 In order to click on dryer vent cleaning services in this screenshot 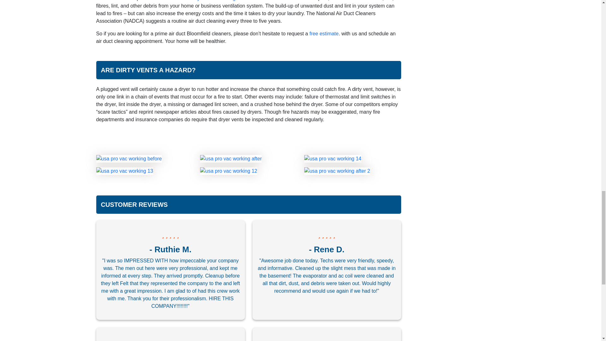, I will do `click(224, 1)`.